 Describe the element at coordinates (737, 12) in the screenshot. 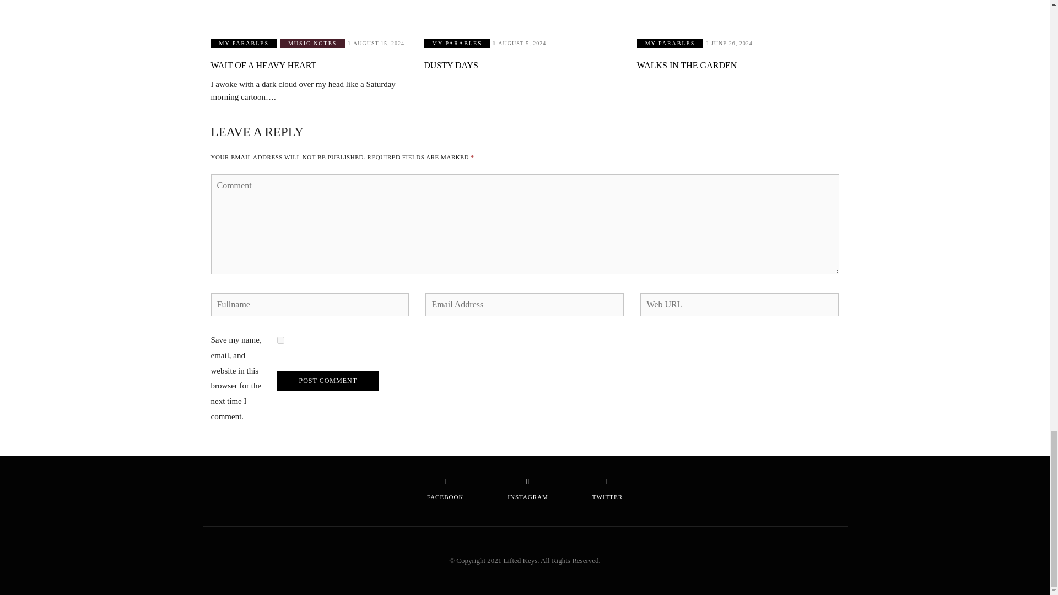

I see `Walks in the Garden` at that location.